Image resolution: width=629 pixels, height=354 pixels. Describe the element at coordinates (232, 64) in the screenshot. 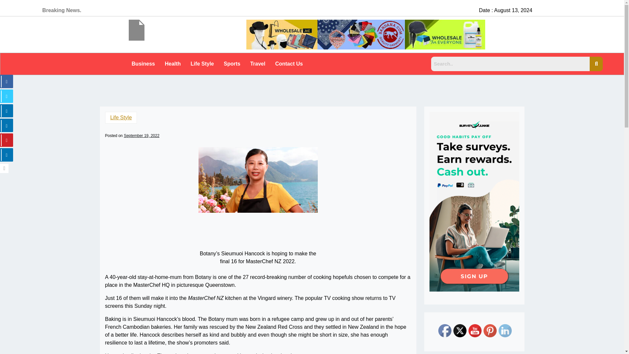

I see `Sports` at that location.